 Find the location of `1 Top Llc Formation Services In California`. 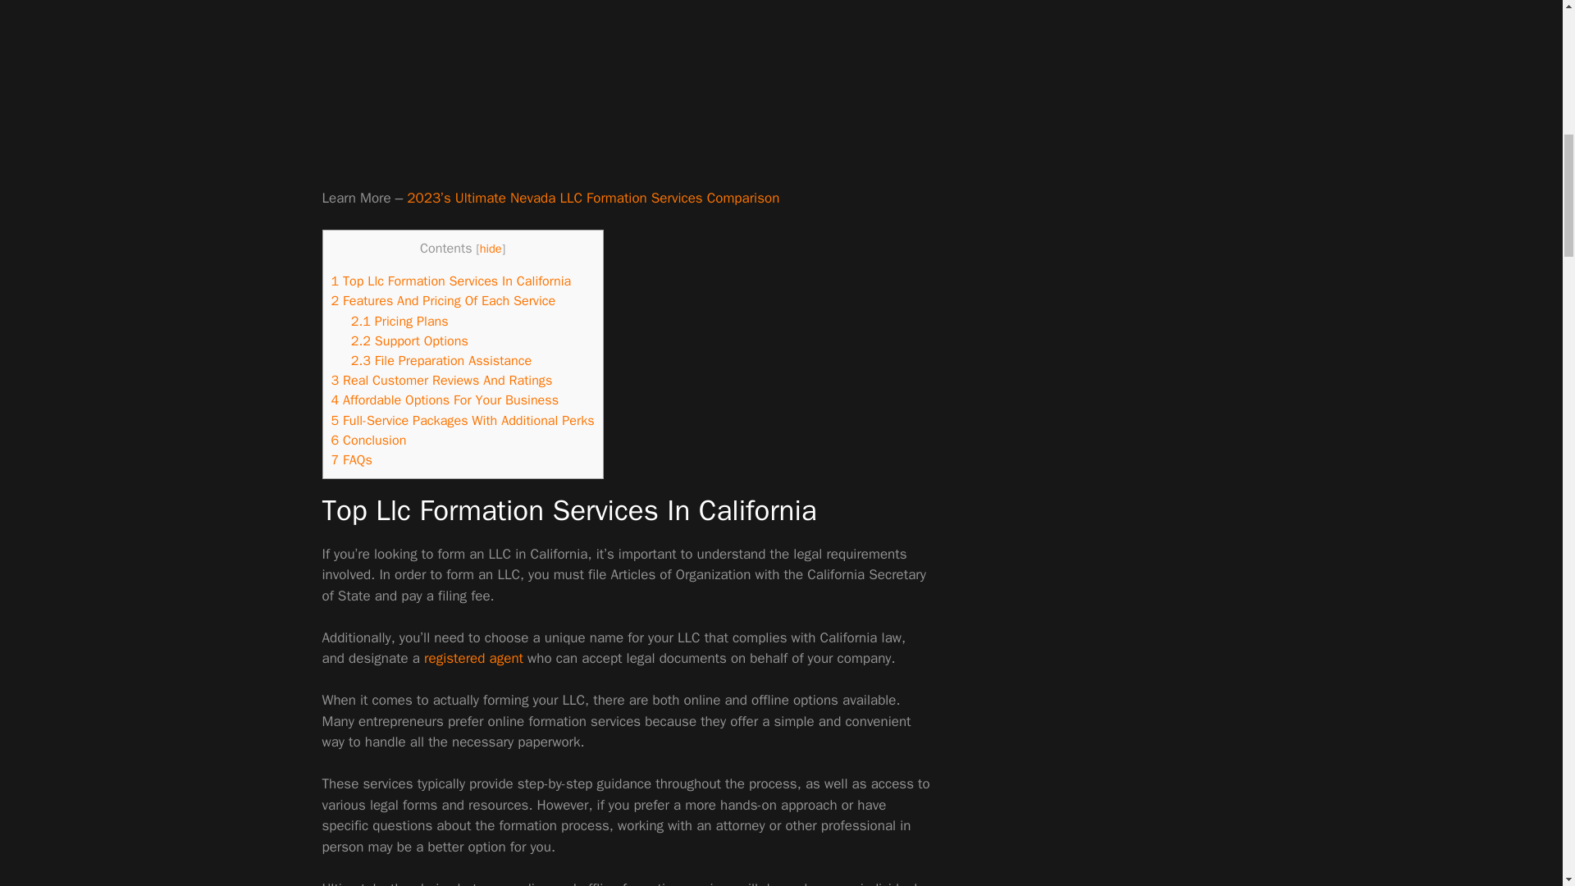

1 Top Llc Formation Services In California is located at coordinates (451, 281).